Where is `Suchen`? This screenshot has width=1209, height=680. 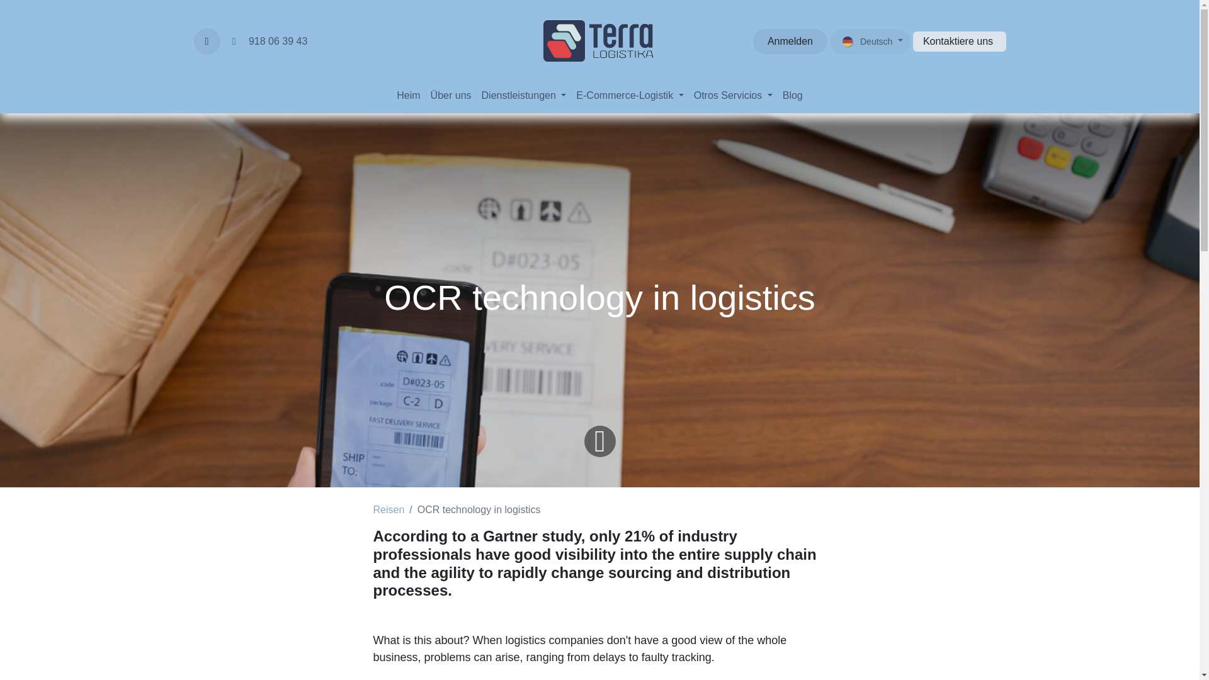 Suchen is located at coordinates (207, 42).